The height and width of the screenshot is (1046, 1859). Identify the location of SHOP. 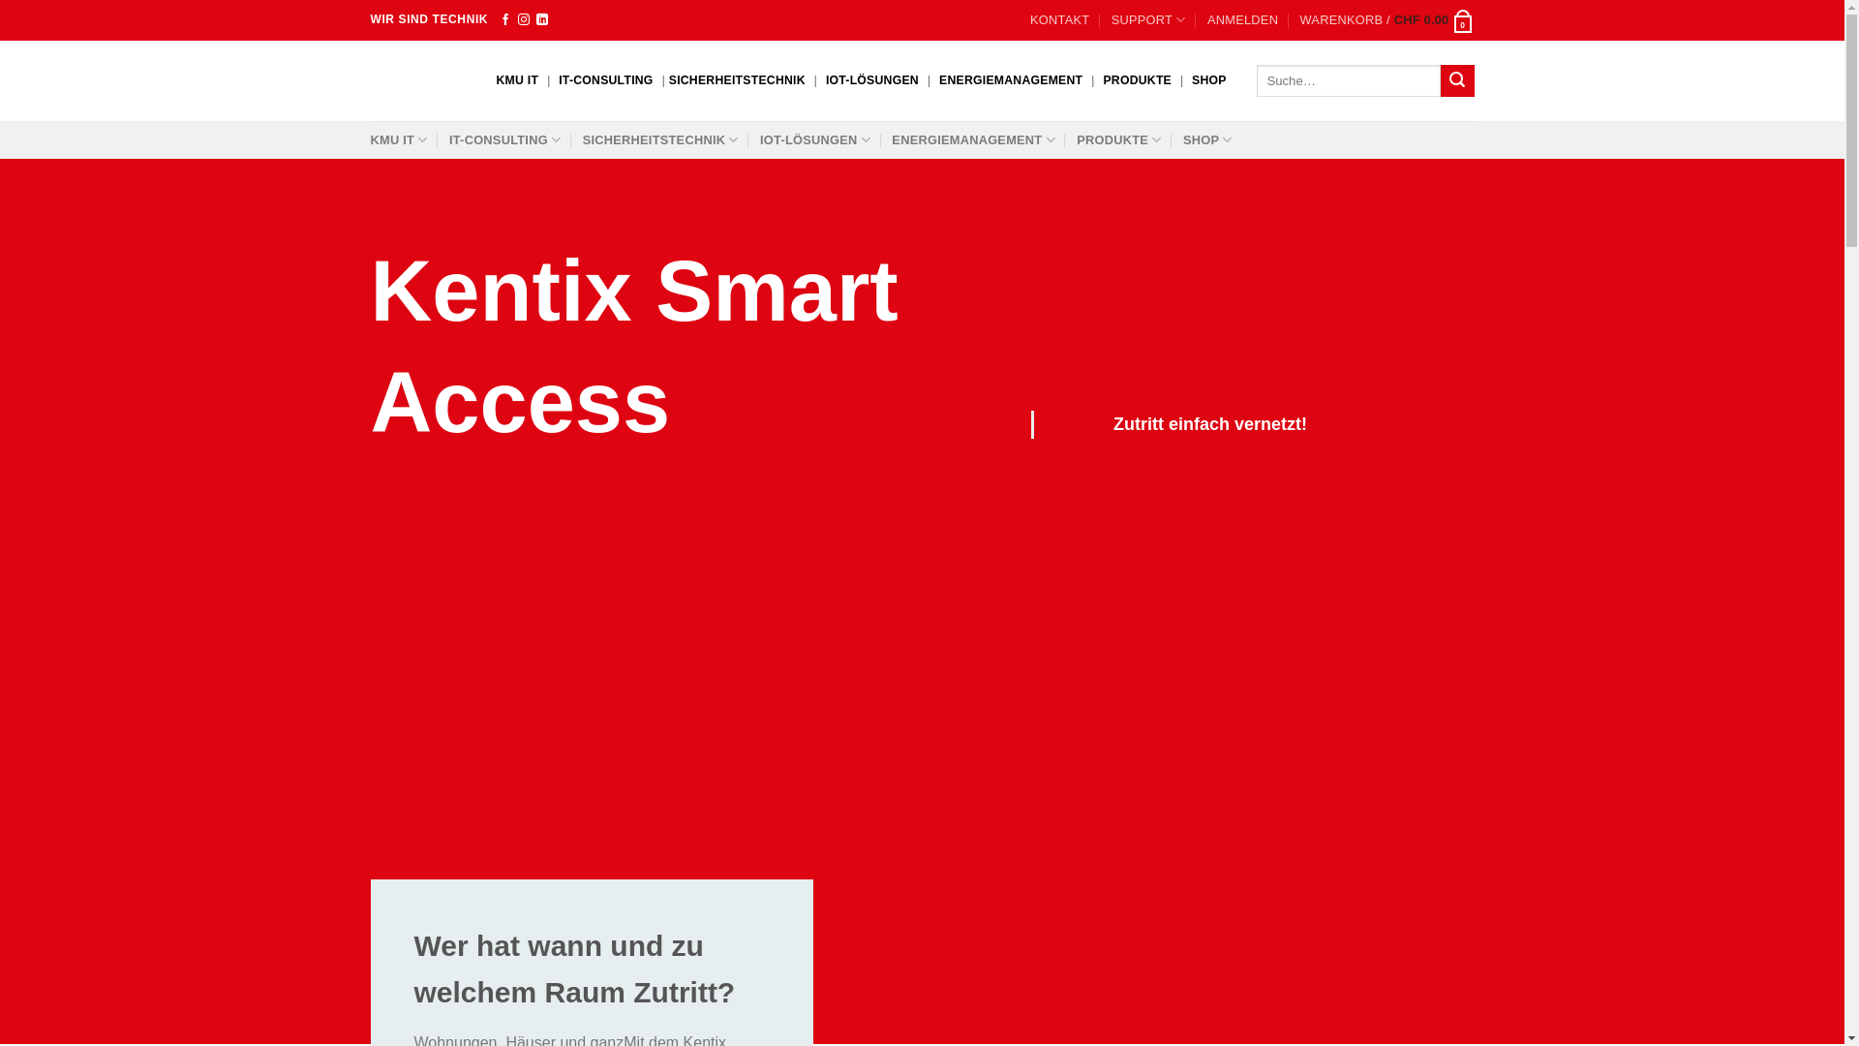
(1209, 81).